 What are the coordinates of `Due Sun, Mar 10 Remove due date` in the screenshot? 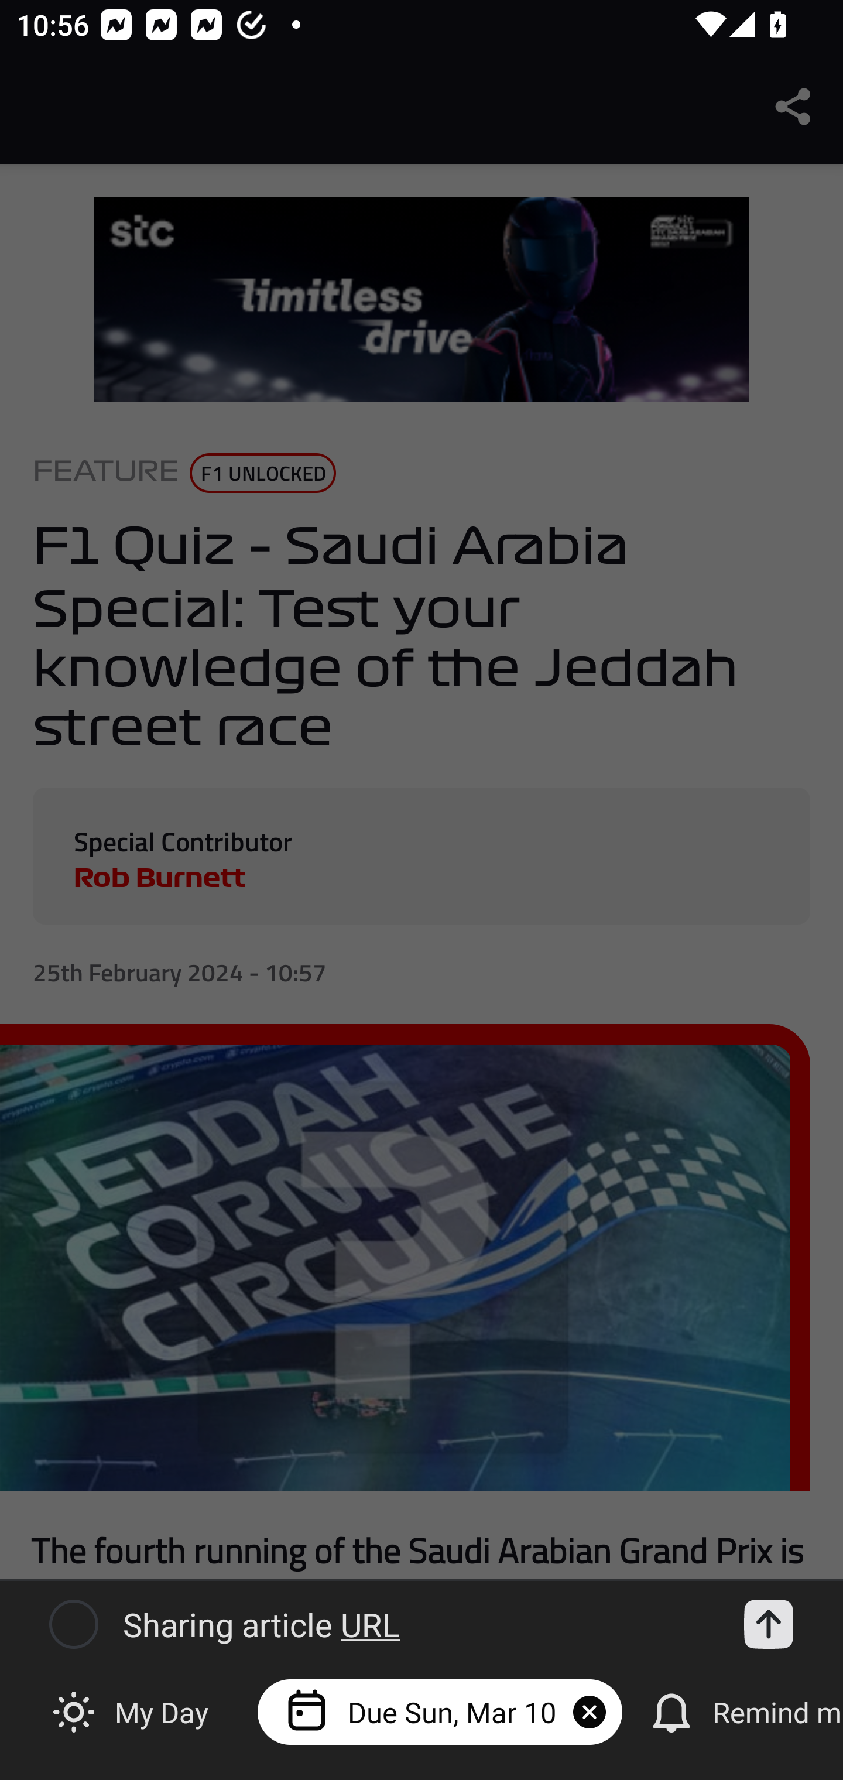 It's located at (440, 1711).